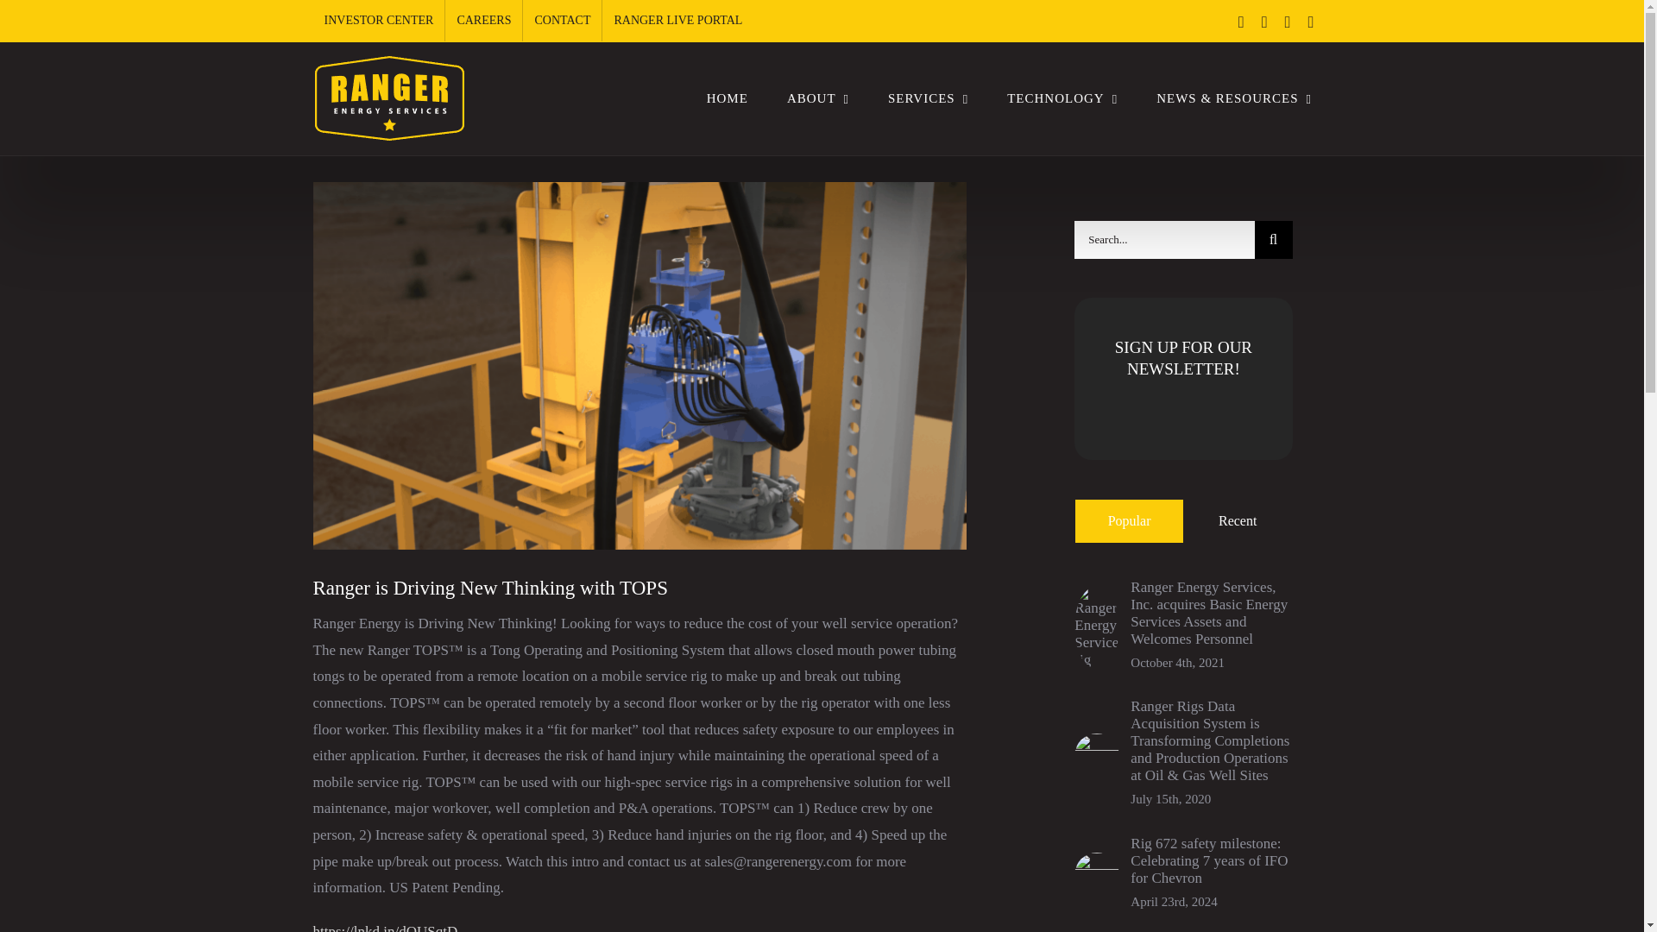 This screenshot has height=932, width=1657. What do you see at coordinates (562, 21) in the screenshot?
I see `CONTACT` at bounding box center [562, 21].